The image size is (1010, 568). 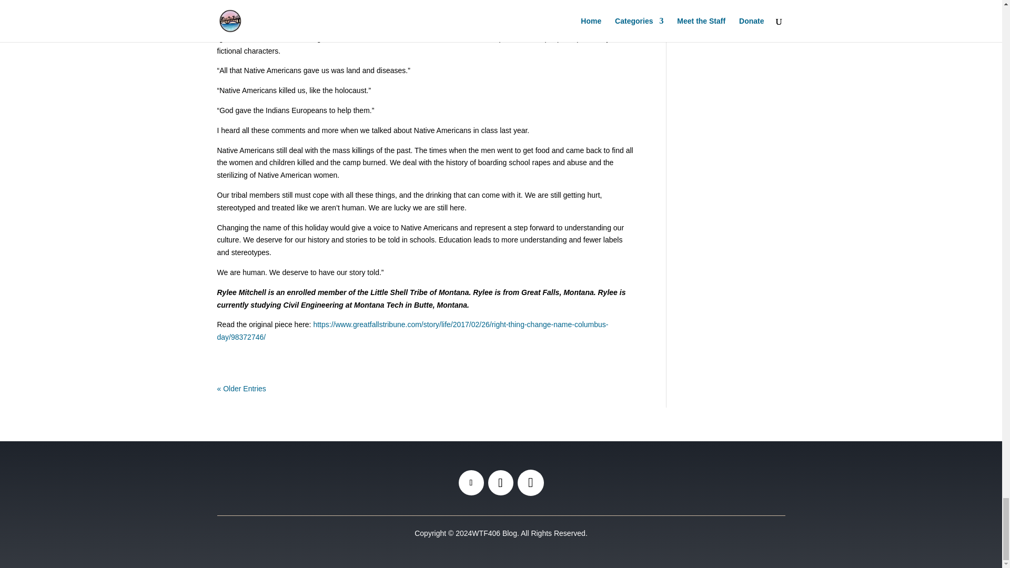 I want to click on Follow on Facebook, so click(x=471, y=483).